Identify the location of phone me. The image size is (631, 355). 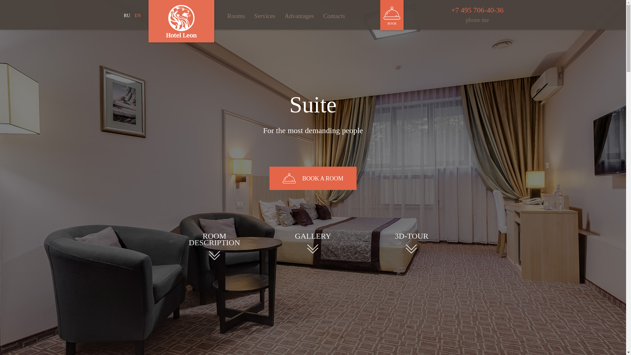
(477, 20).